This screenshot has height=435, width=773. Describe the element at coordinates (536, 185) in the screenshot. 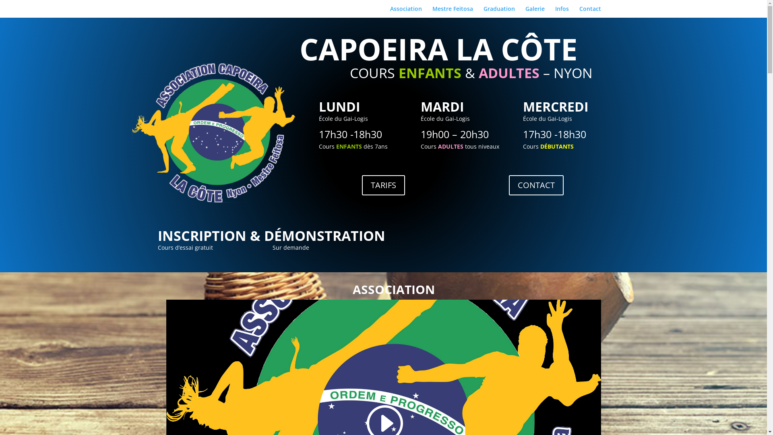

I see `CONTACT` at that location.